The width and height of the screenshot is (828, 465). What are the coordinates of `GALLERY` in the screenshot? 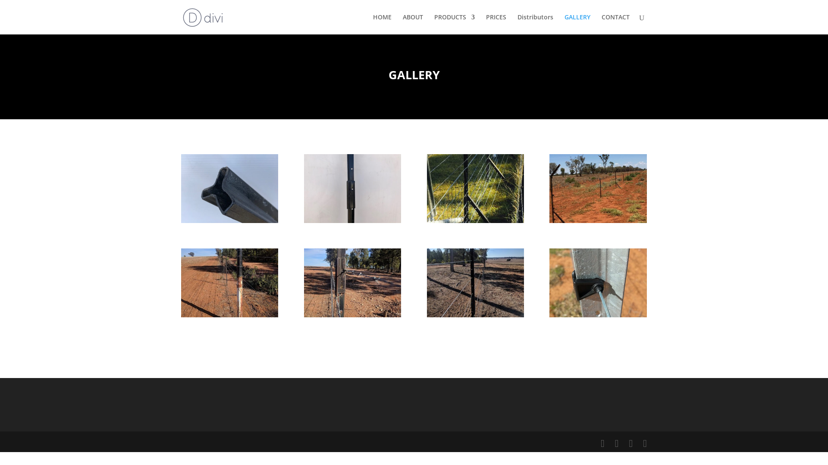 It's located at (577, 24).